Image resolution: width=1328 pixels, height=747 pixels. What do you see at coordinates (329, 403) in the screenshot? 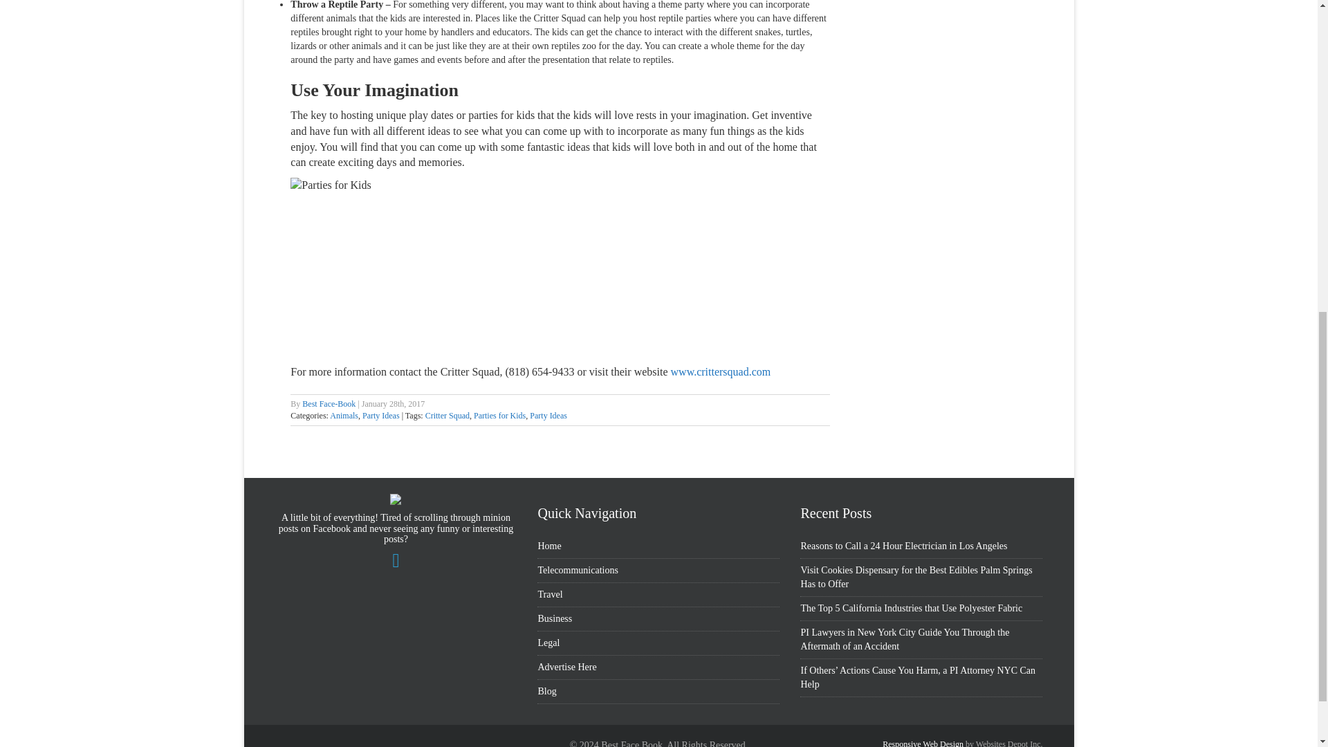
I see `Best Face-Book` at bounding box center [329, 403].